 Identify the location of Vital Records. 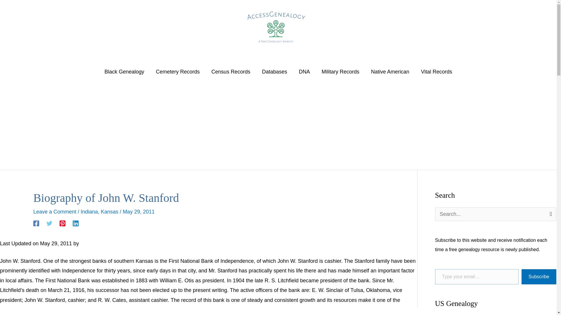
(437, 71).